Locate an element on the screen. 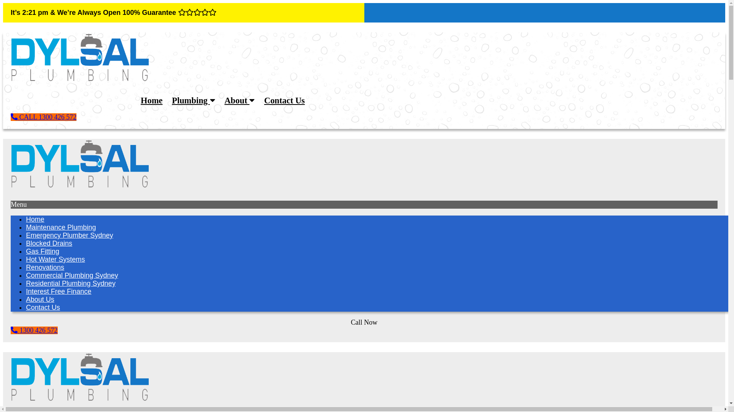 This screenshot has height=412, width=734. 1300 426 572 is located at coordinates (34, 330).